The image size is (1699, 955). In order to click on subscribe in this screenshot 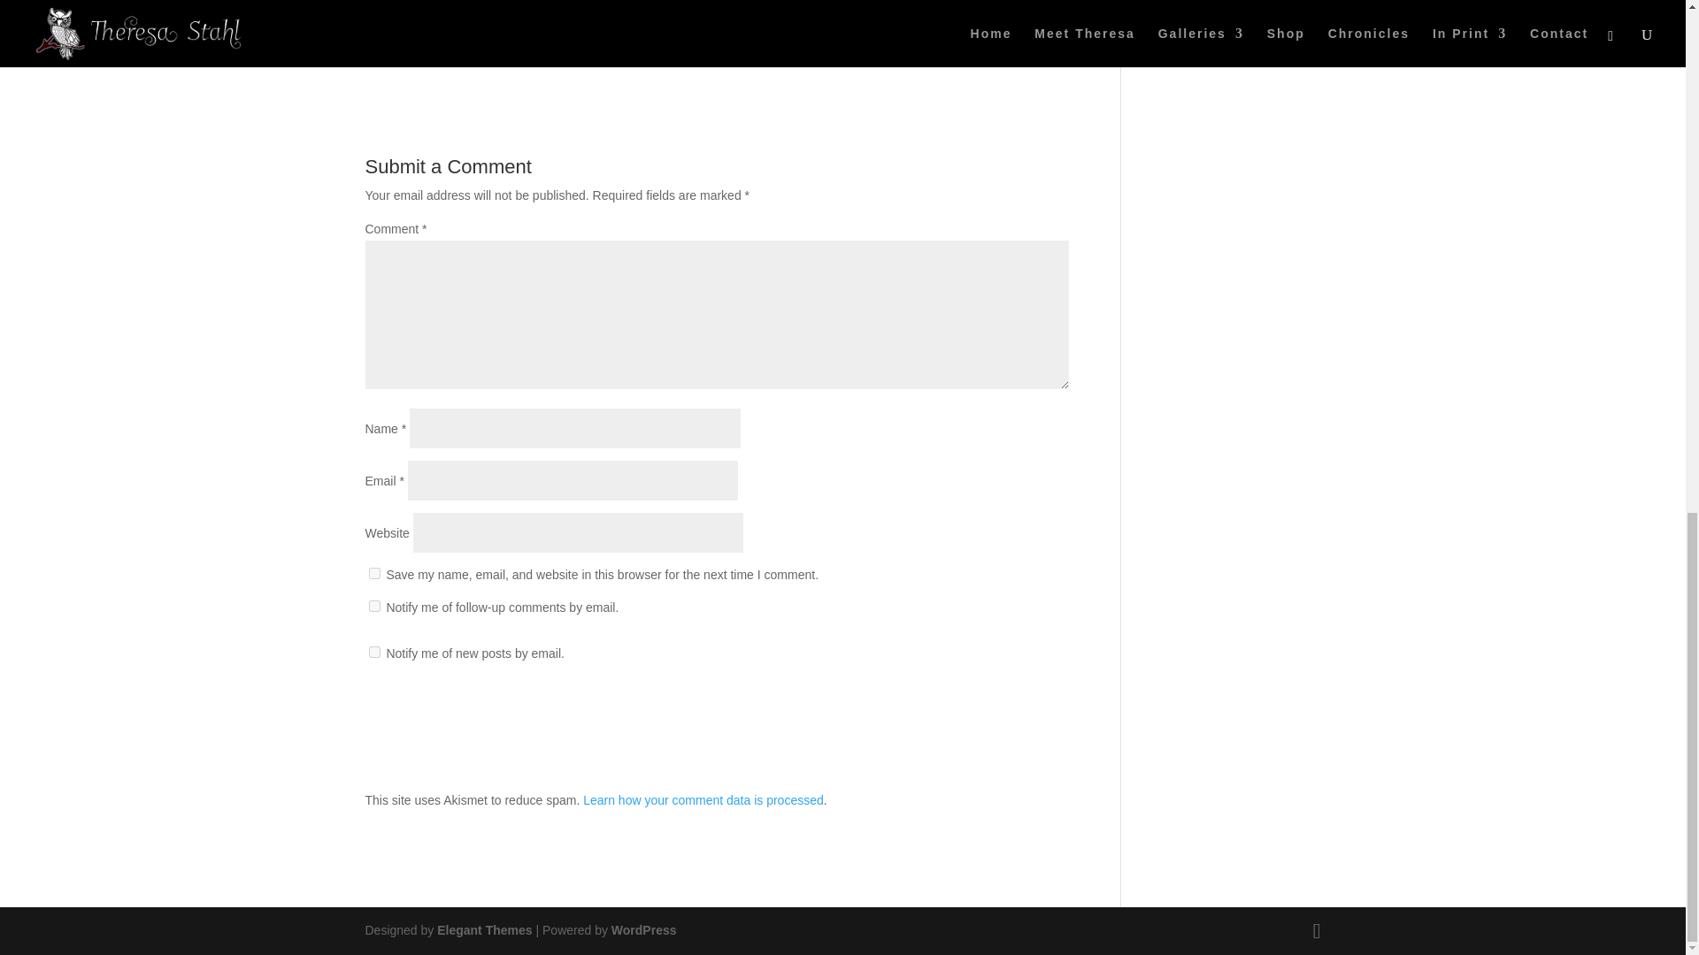, I will do `click(373, 653)`.